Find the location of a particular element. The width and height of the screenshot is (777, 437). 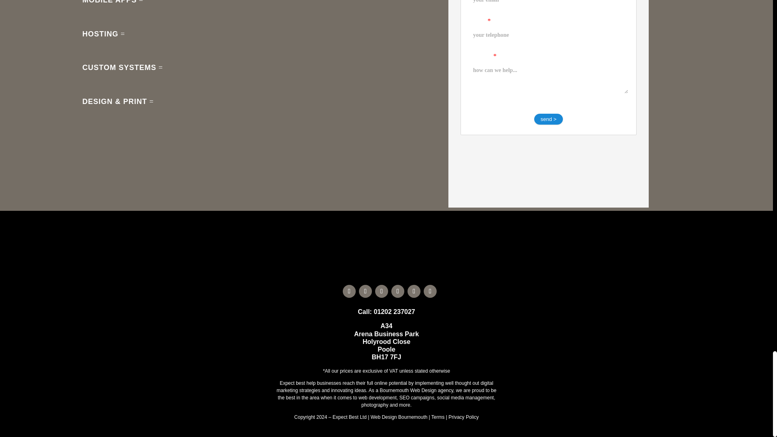

banner eb logo is located at coordinates (386, 239).